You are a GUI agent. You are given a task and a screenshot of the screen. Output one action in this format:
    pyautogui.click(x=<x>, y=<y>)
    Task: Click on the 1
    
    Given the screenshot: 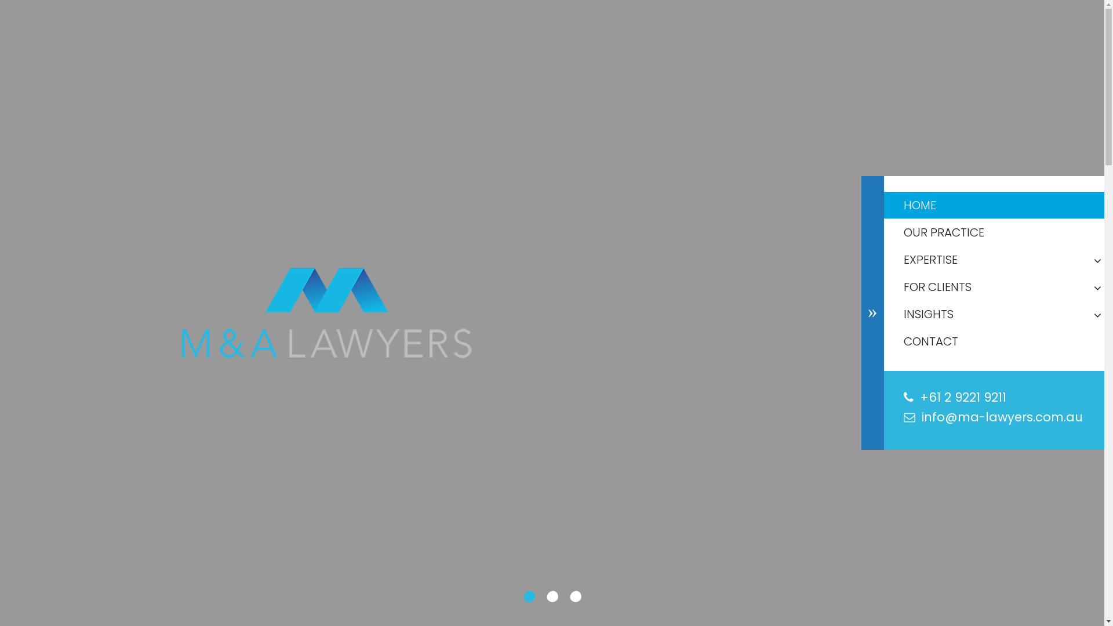 What is the action you would take?
    pyautogui.click(x=529, y=596)
    